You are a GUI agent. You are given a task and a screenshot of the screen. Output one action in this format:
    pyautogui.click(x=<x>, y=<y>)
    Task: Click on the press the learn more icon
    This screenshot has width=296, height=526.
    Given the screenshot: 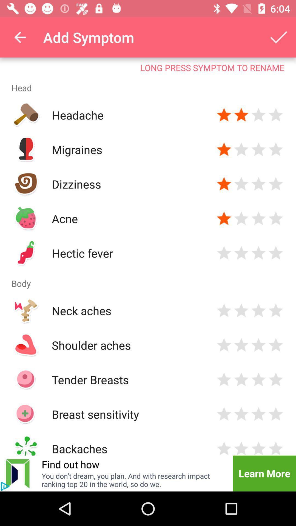 What is the action you would take?
    pyautogui.click(x=264, y=473)
    